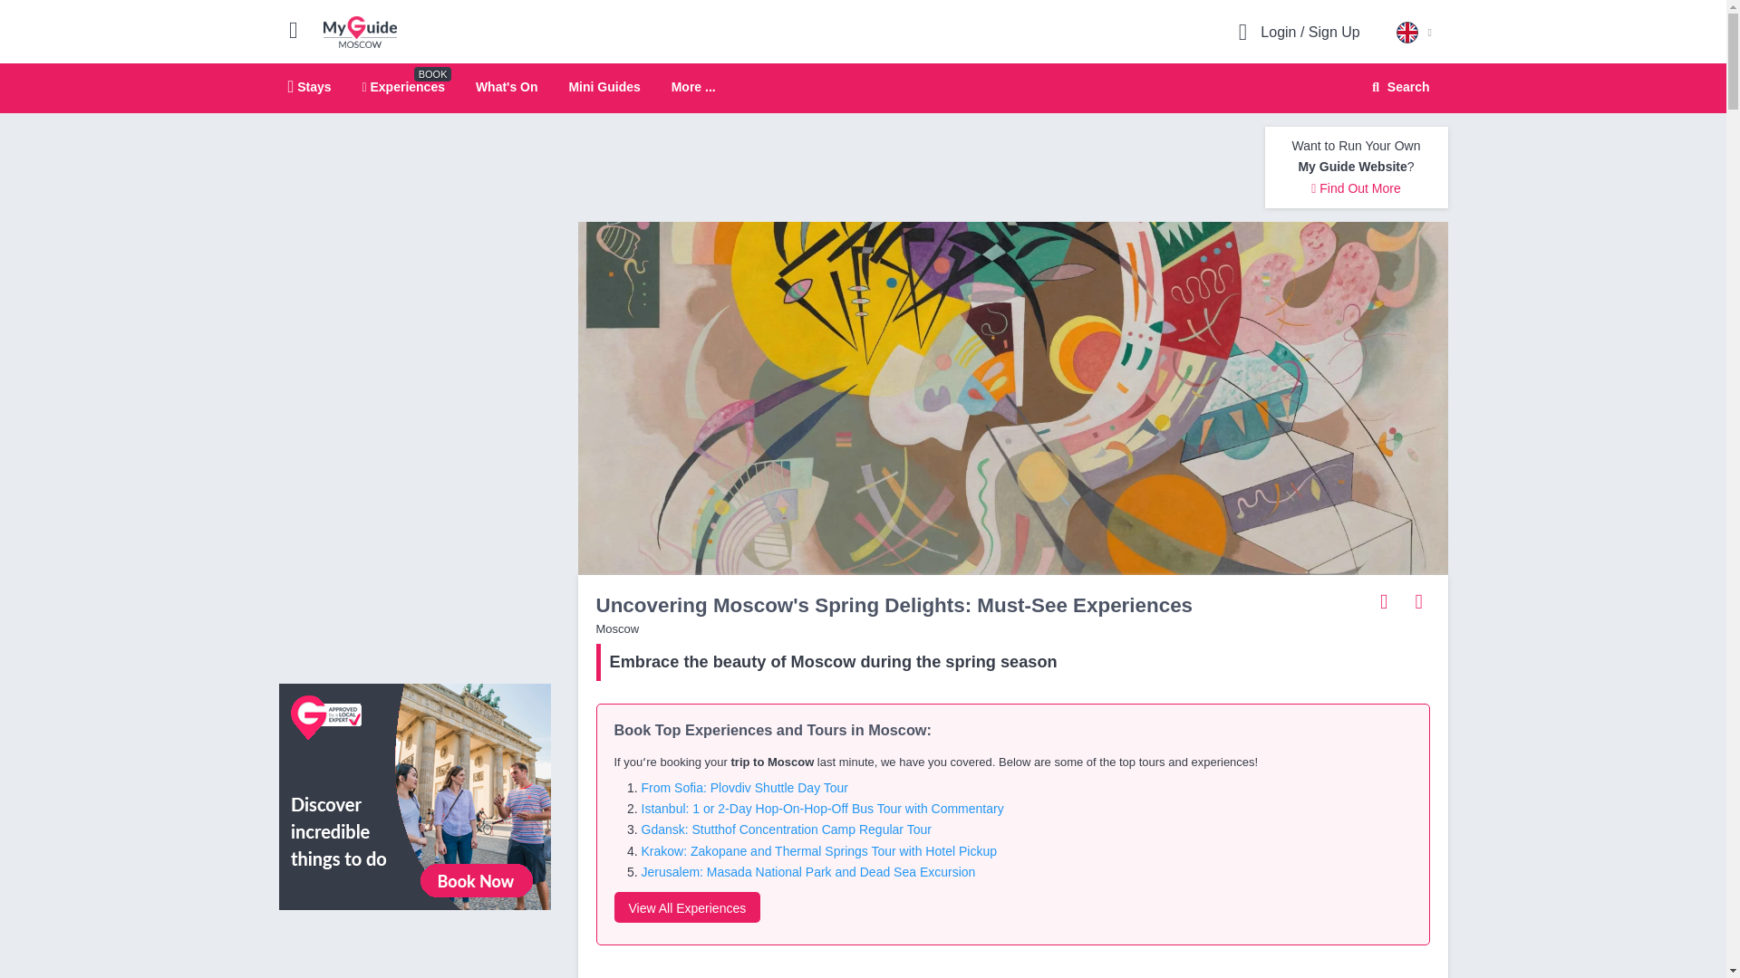 The height and width of the screenshot is (978, 1740). What do you see at coordinates (360, 31) in the screenshot?
I see `More ...` at bounding box center [360, 31].